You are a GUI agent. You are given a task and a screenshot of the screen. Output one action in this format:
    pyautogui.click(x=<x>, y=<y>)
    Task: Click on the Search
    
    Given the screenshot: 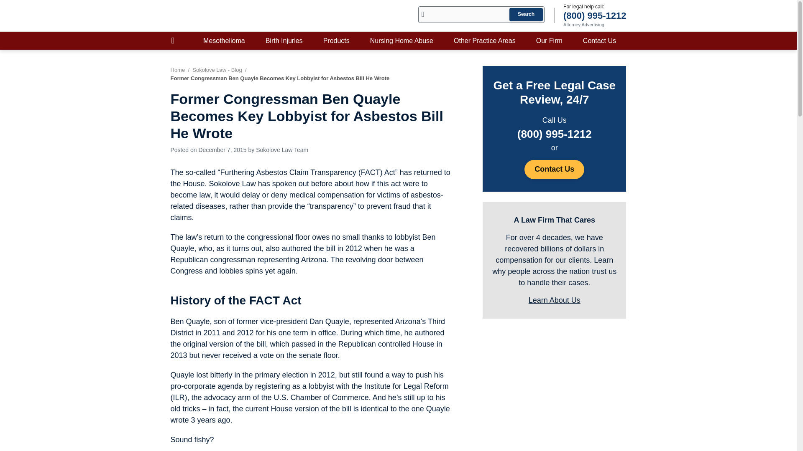 What is the action you would take?
    pyautogui.click(x=526, y=14)
    